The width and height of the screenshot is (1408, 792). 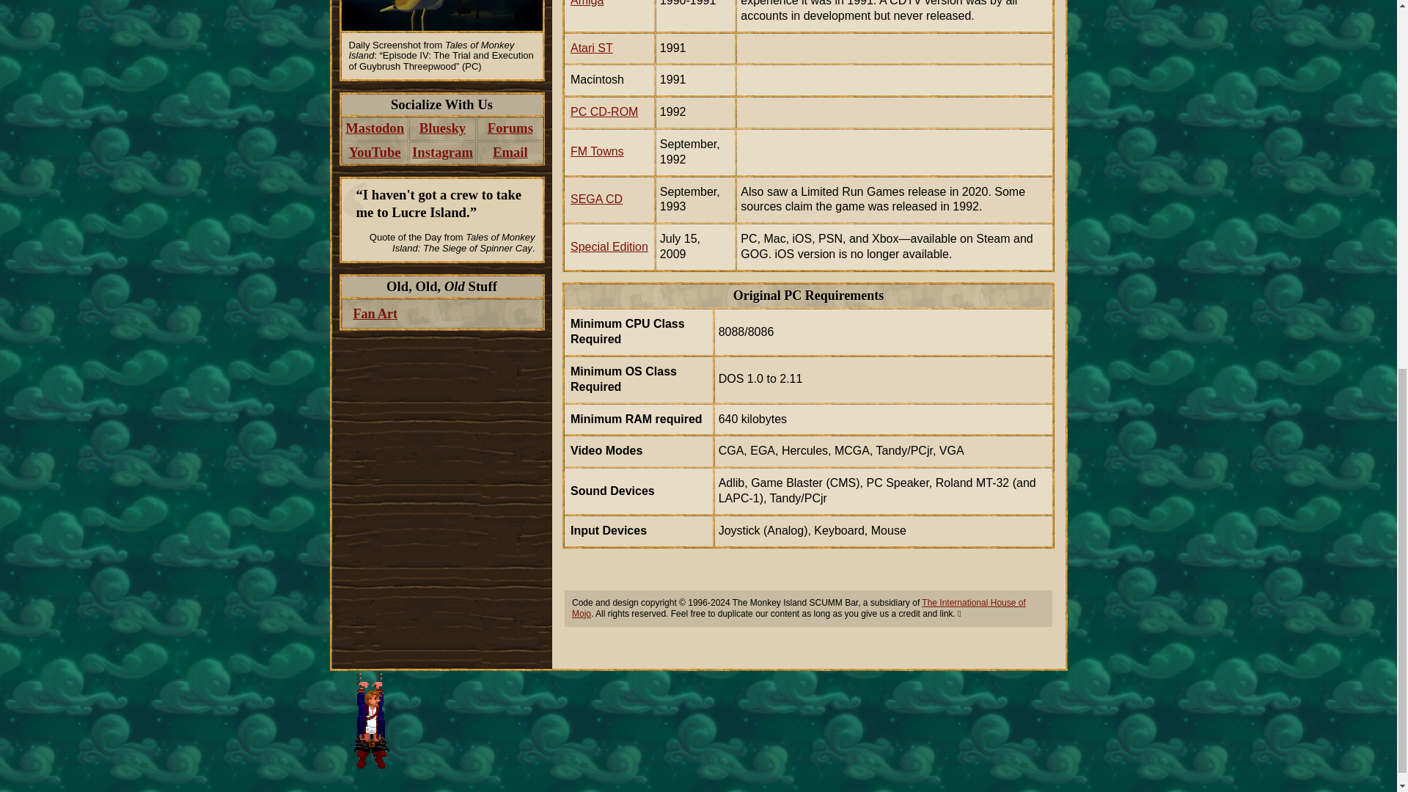 What do you see at coordinates (510, 153) in the screenshot?
I see `Email` at bounding box center [510, 153].